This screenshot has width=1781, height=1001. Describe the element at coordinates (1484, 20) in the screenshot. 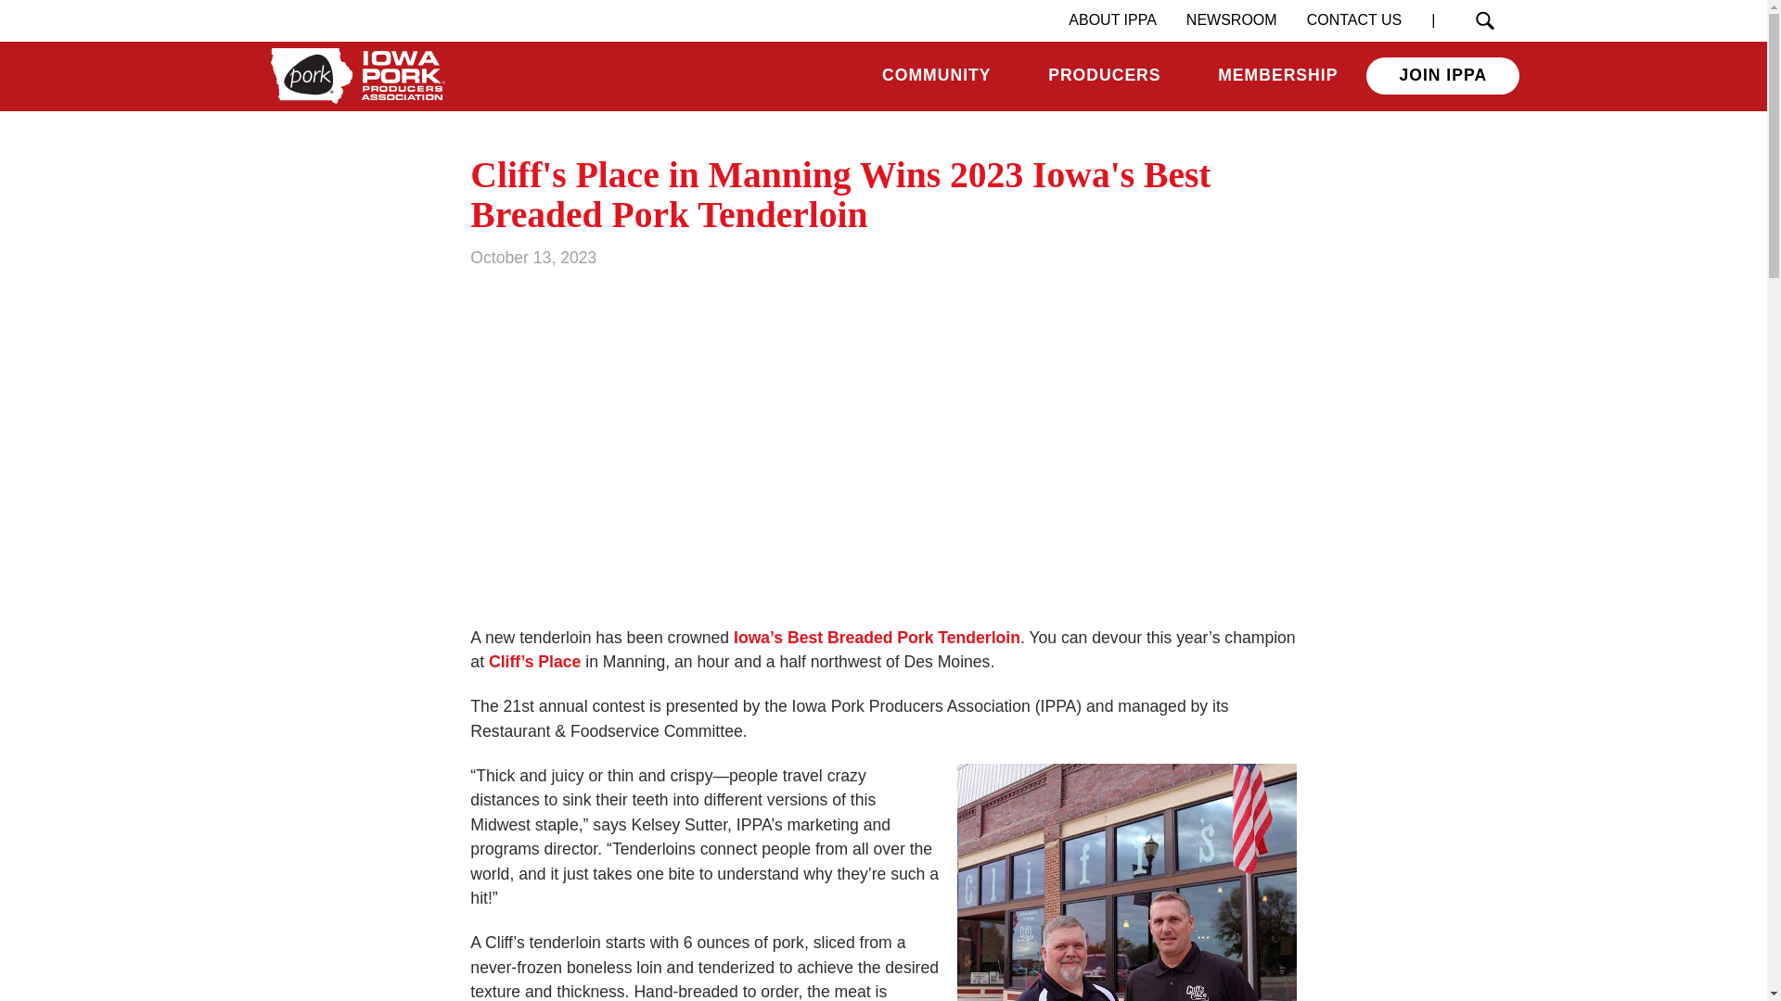

I see `Search` at that location.